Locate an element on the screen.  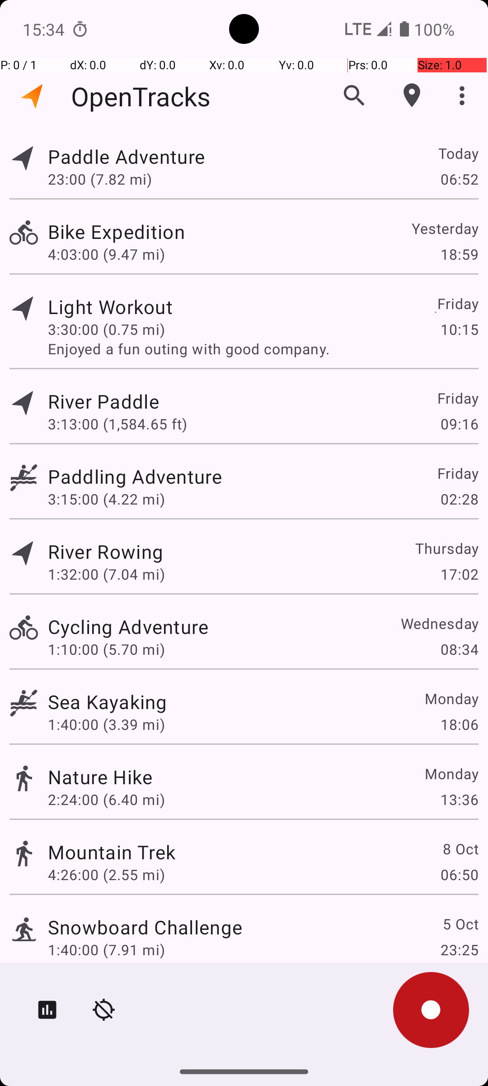
18:59 is located at coordinates (459, 254).